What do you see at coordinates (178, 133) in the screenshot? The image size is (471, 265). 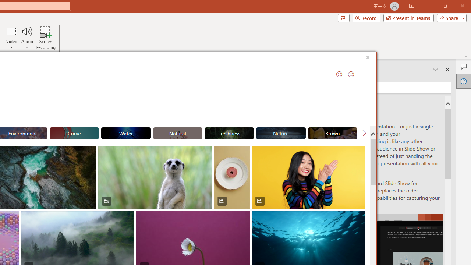 I see `"Natural" Stock Videos.` at bounding box center [178, 133].